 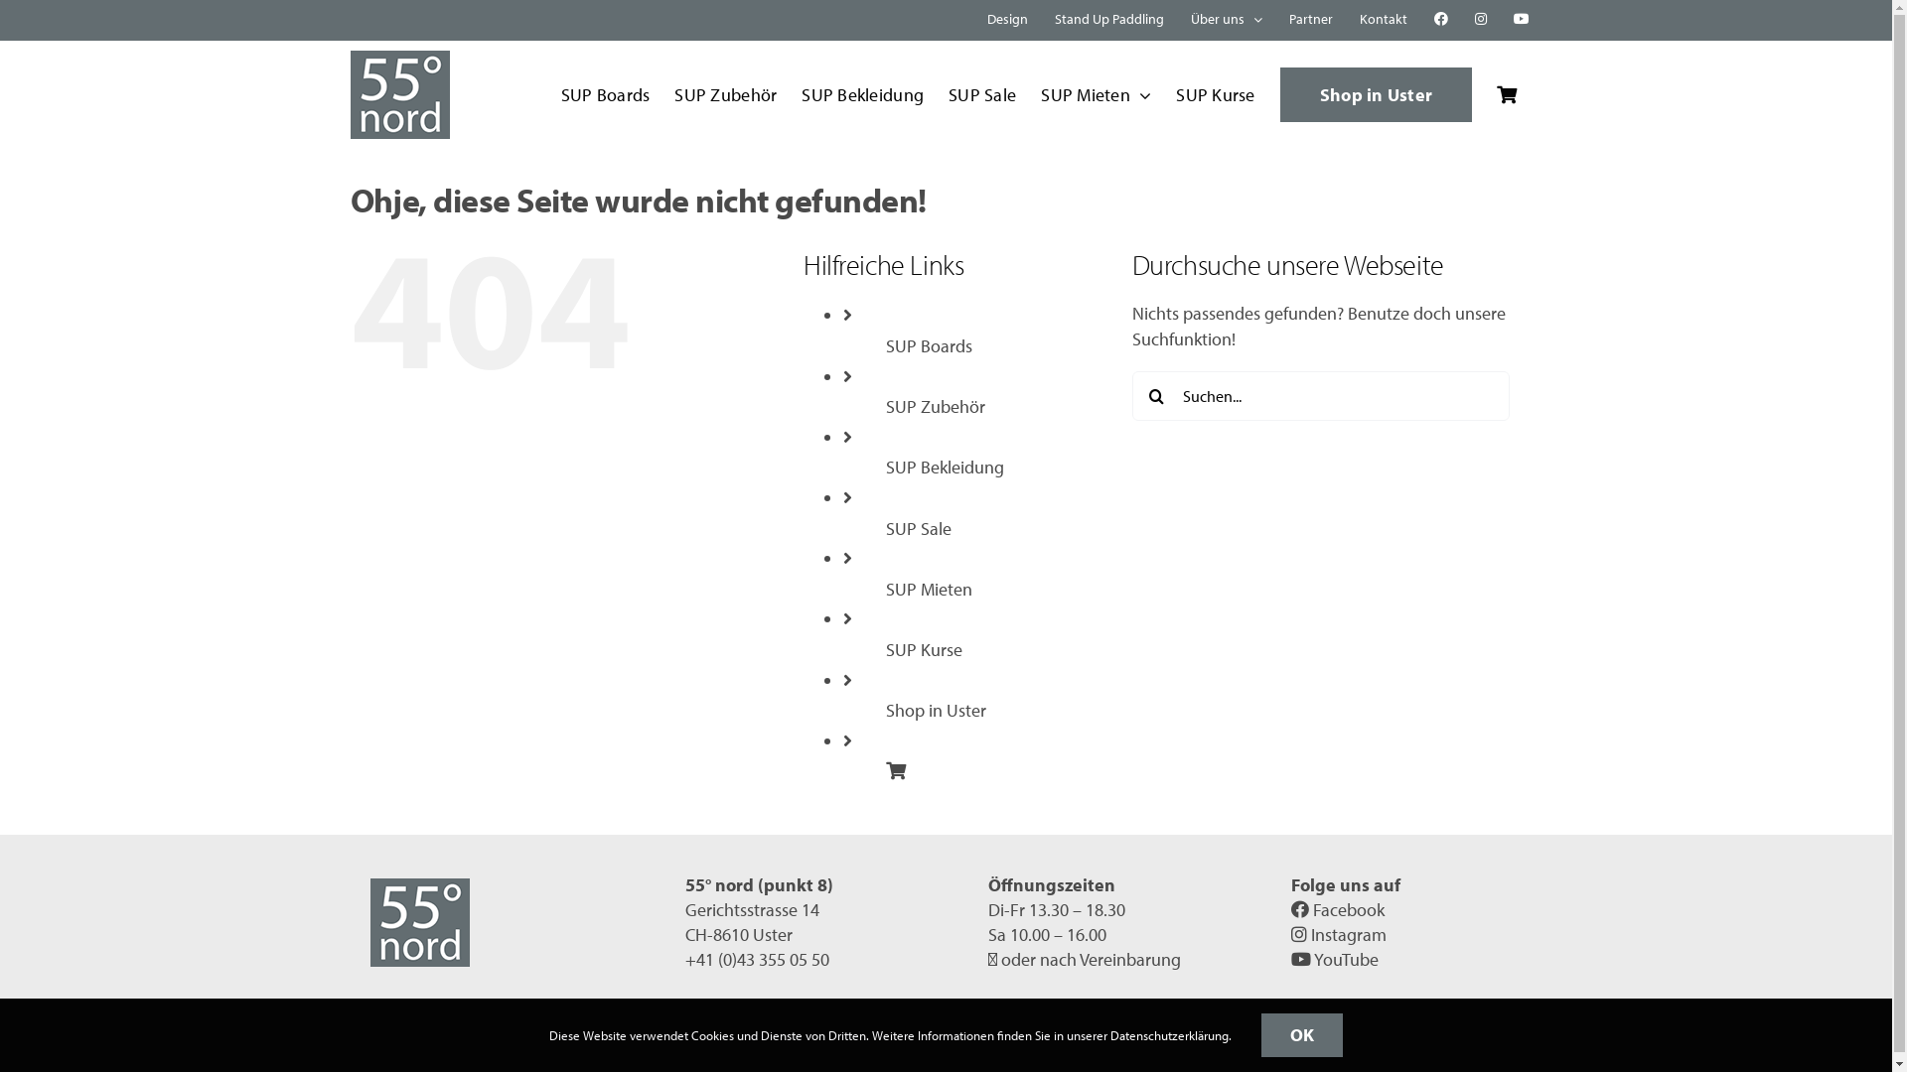 What do you see at coordinates (930, 345) in the screenshot?
I see `SUP Boards` at bounding box center [930, 345].